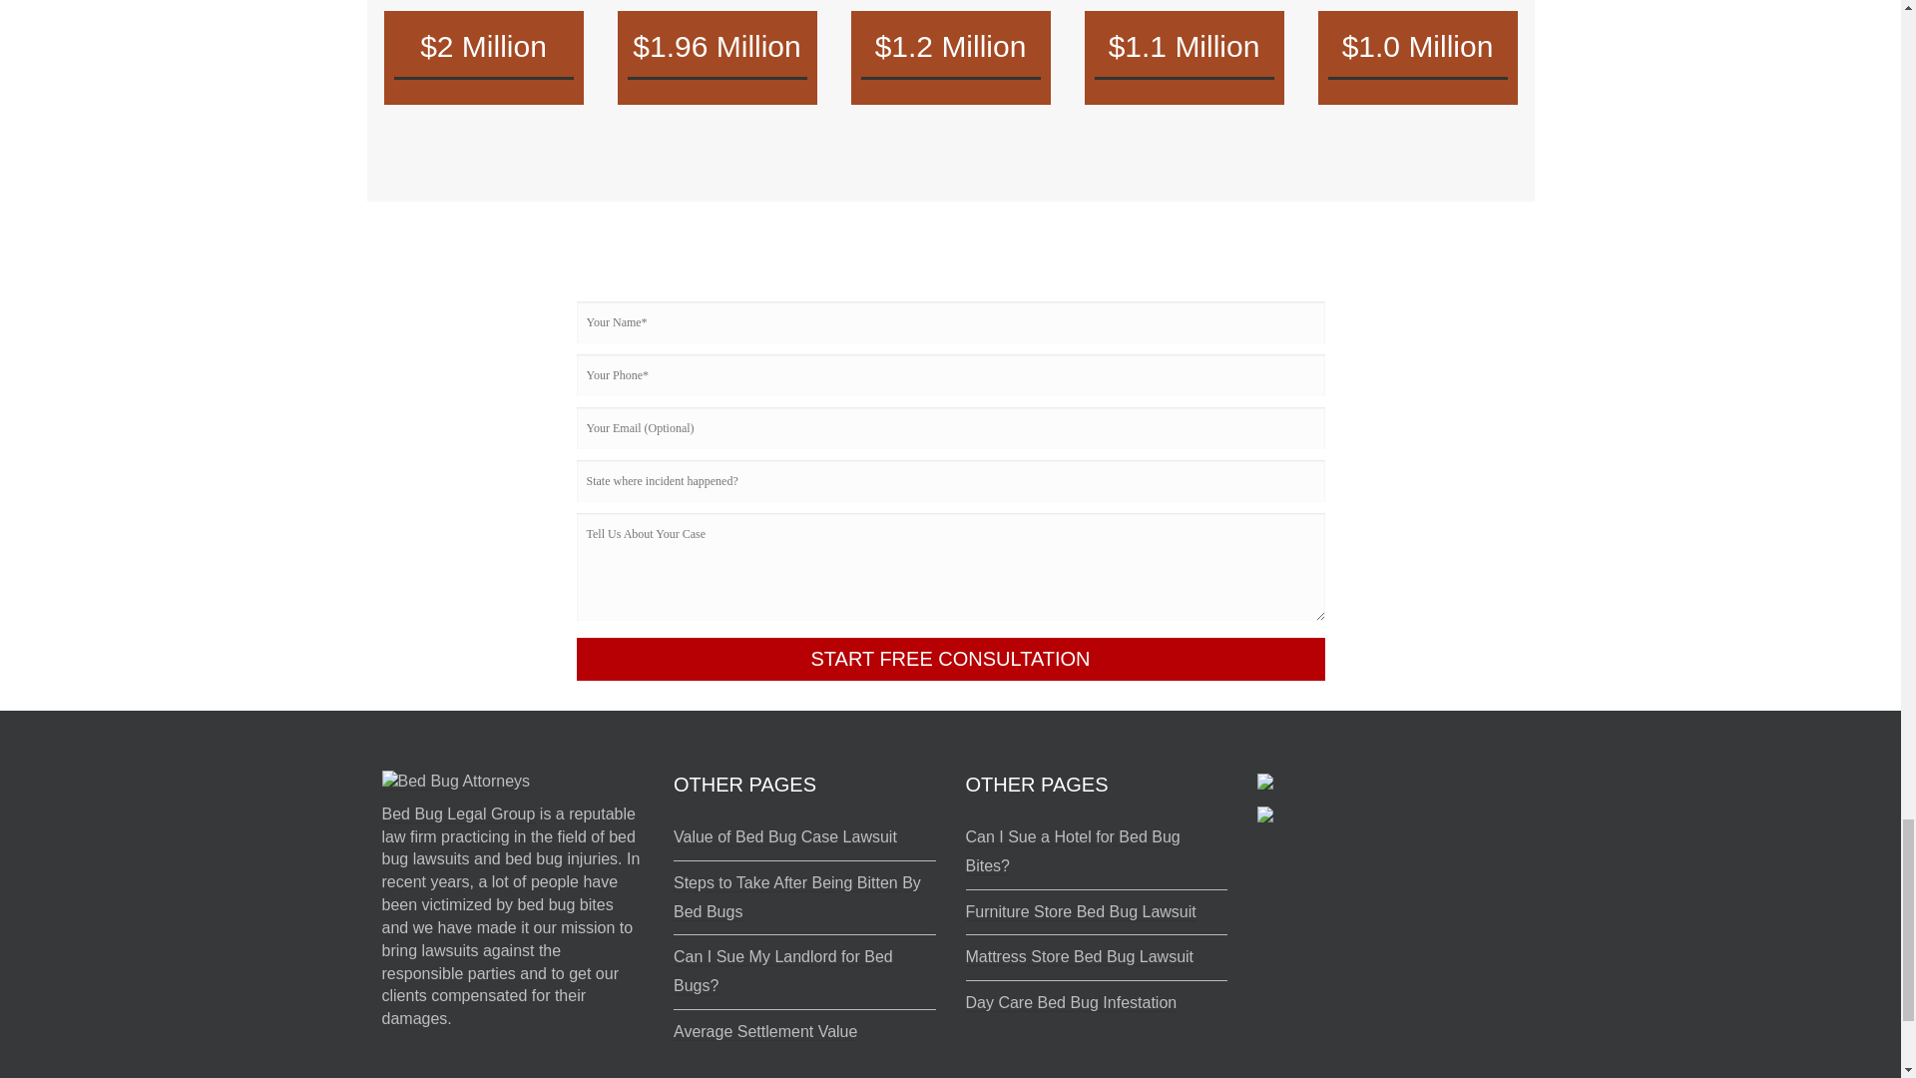 The width and height of the screenshot is (1916, 1078). What do you see at coordinates (784, 836) in the screenshot?
I see `Value of Bed Bug Case Lawsuit` at bounding box center [784, 836].